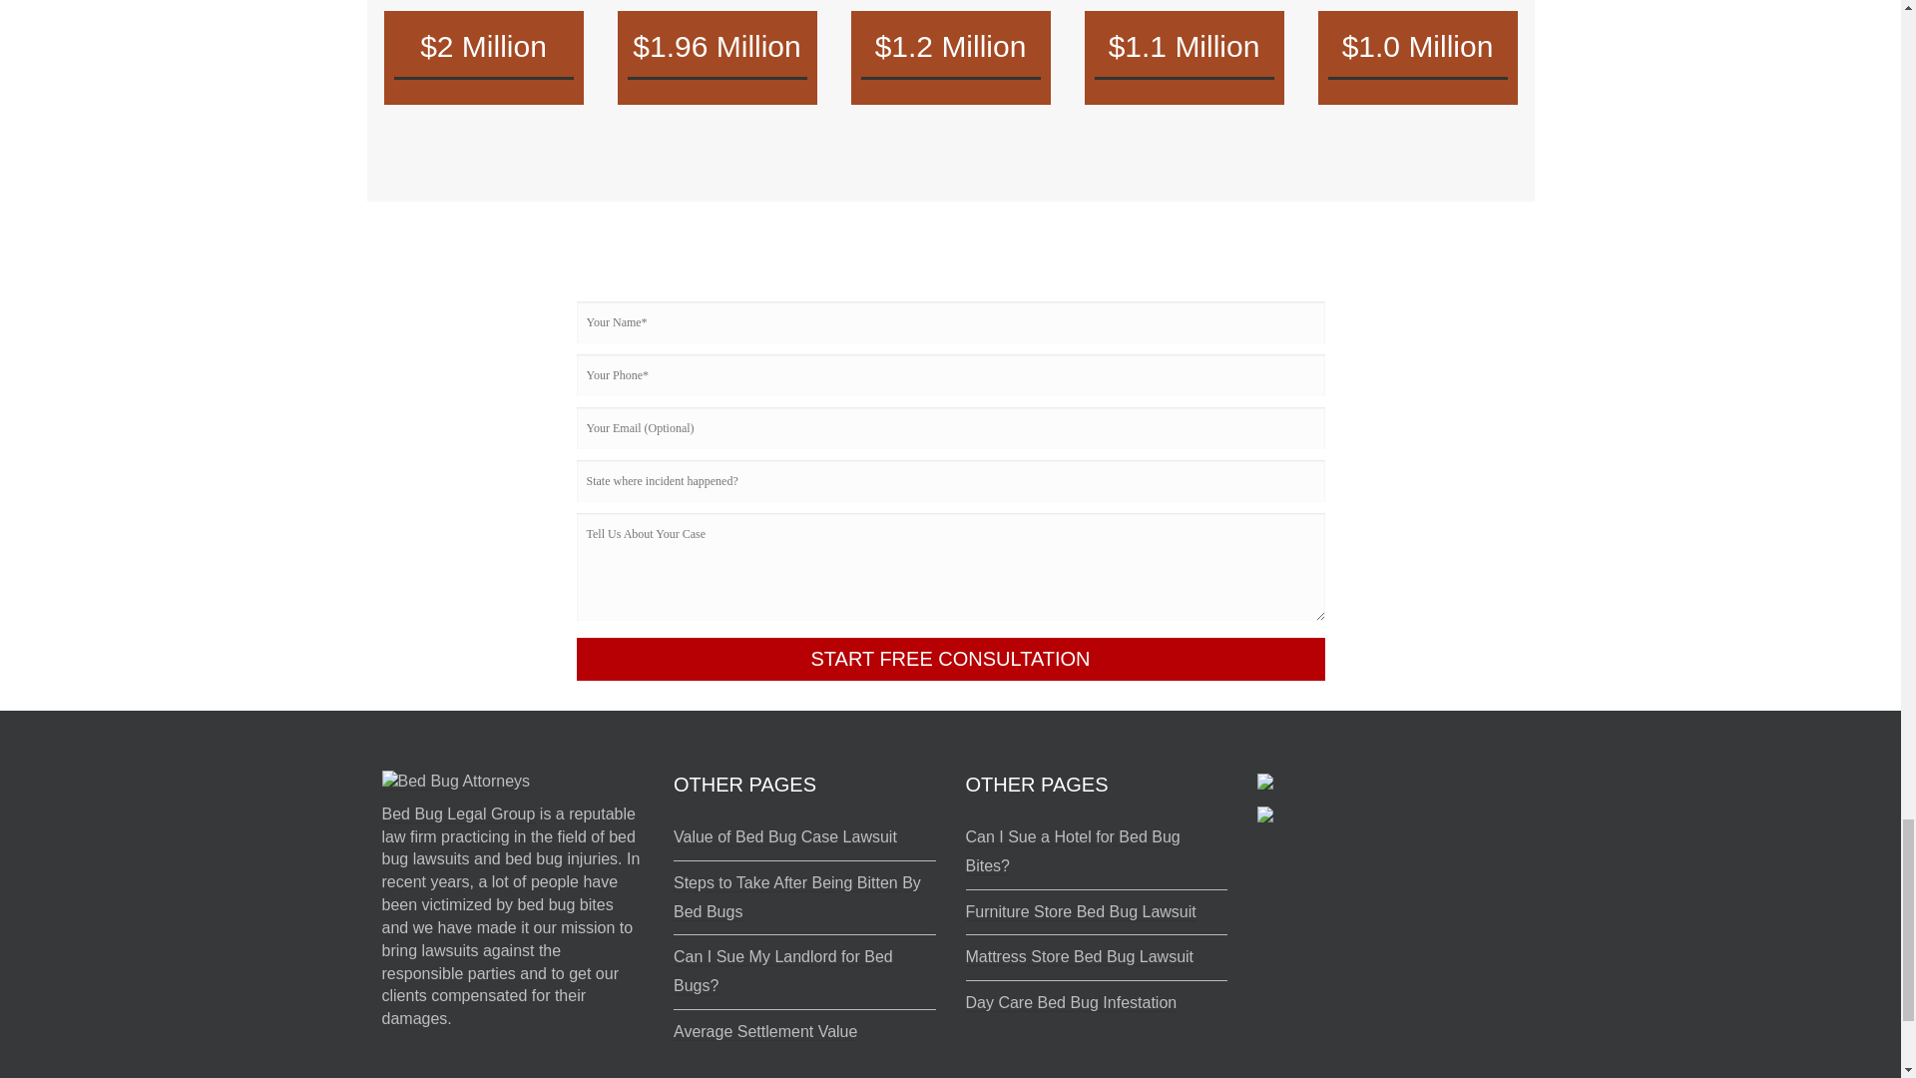 The width and height of the screenshot is (1916, 1078). What do you see at coordinates (784, 836) in the screenshot?
I see `Value of Bed Bug Case Lawsuit` at bounding box center [784, 836].